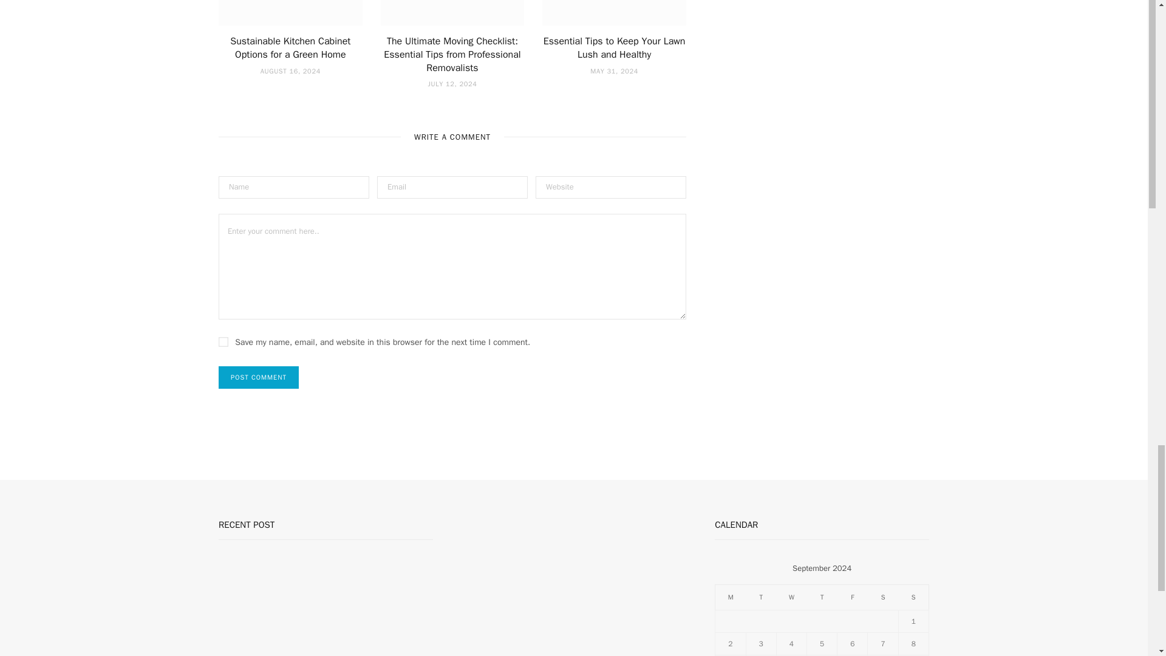  Describe the element at coordinates (259, 377) in the screenshot. I see `Post Comment` at that location.